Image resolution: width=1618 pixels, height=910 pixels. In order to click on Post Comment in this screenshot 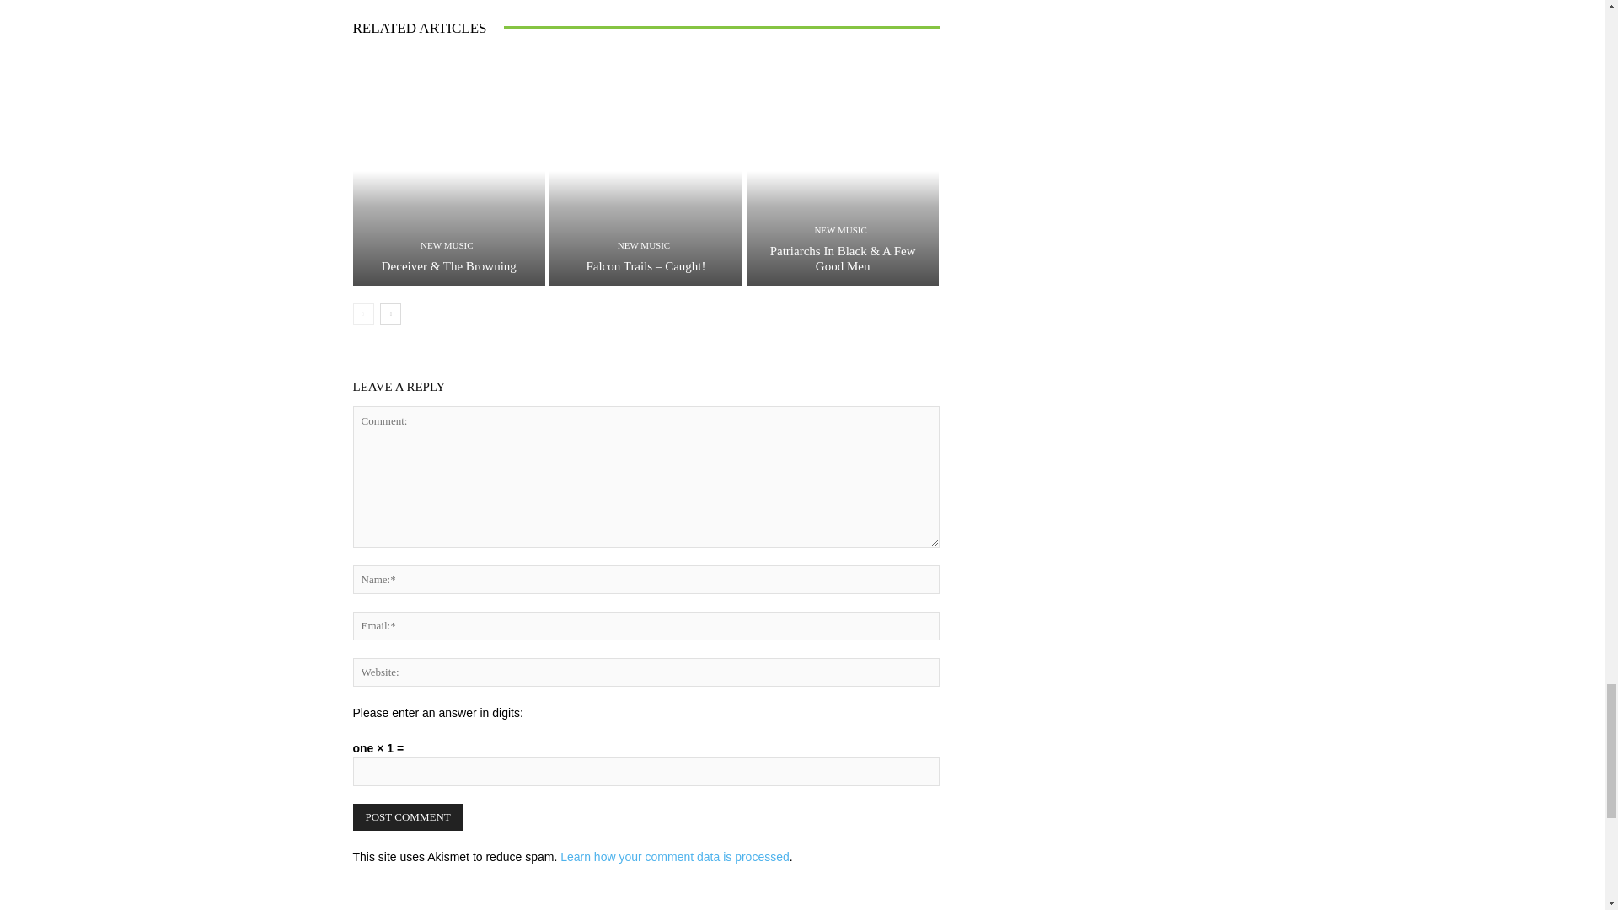, I will do `click(408, 817)`.